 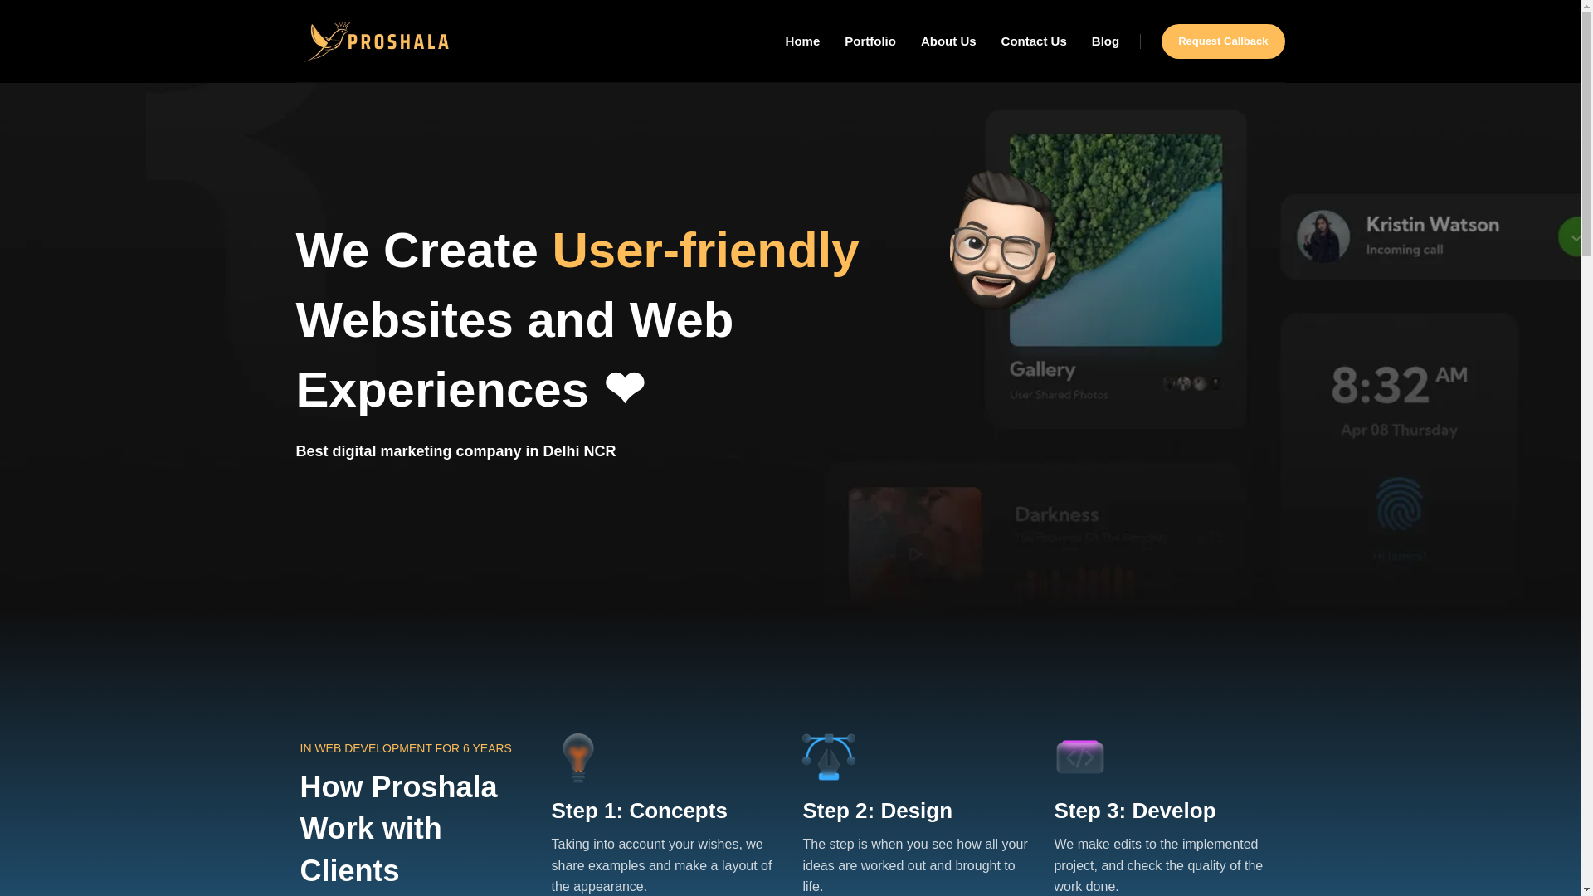 What do you see at coordinates (948, 41) in the screenshot?
I see `About Us` at bounding box center [948, 41].